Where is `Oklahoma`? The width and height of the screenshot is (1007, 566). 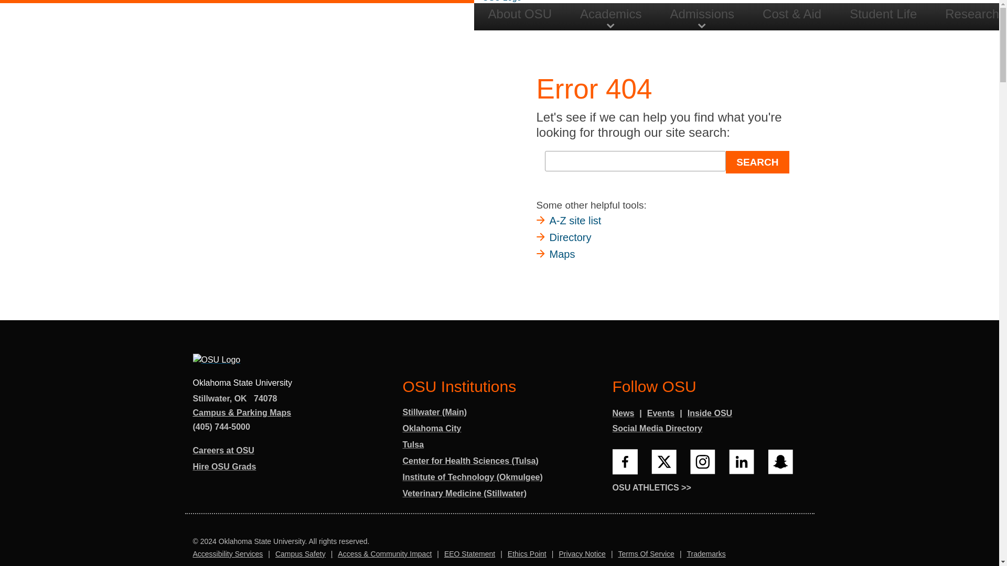
Oklahoma is located at coordinates (240, 398).